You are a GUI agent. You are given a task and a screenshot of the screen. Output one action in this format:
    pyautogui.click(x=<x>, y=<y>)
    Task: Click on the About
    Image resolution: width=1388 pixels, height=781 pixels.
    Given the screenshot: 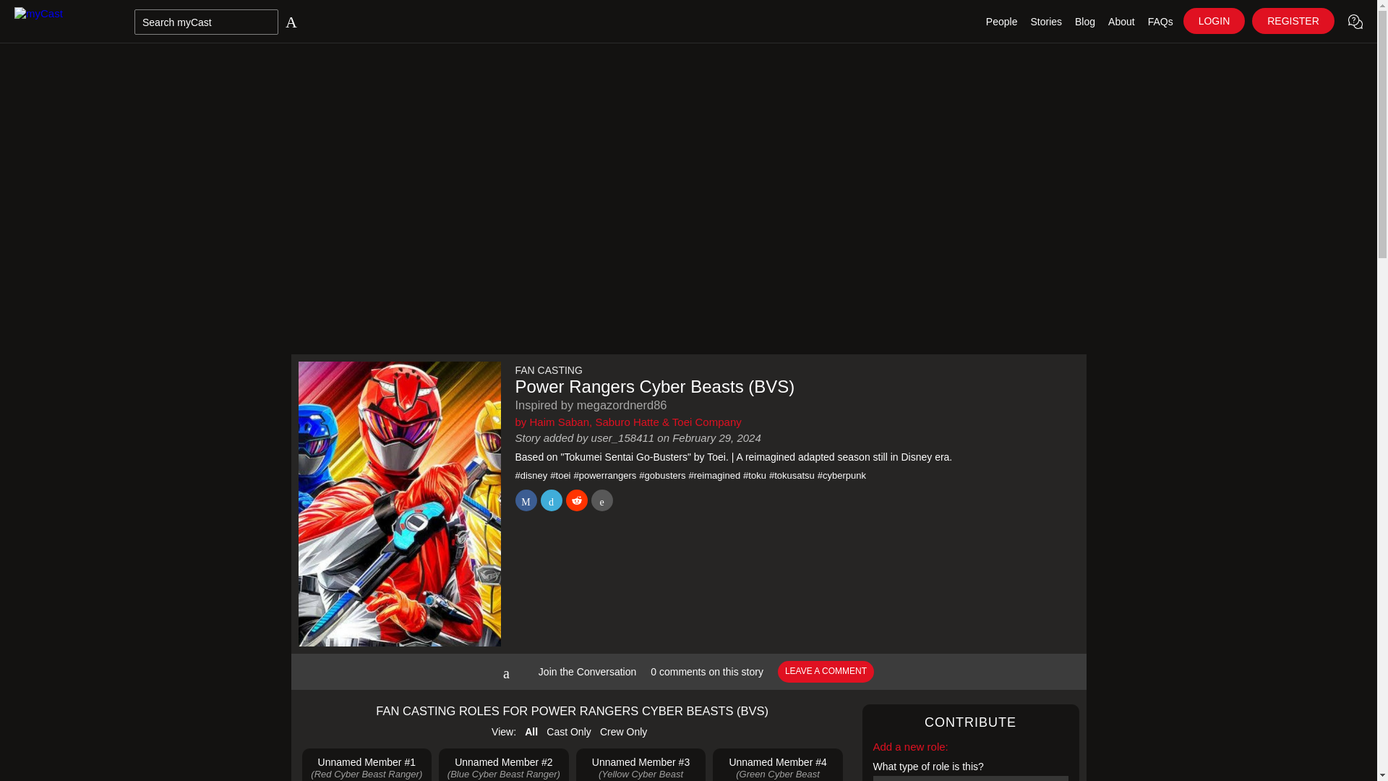 What is the action you would take?
    pyautogui.click(x=1121, y=22)
    